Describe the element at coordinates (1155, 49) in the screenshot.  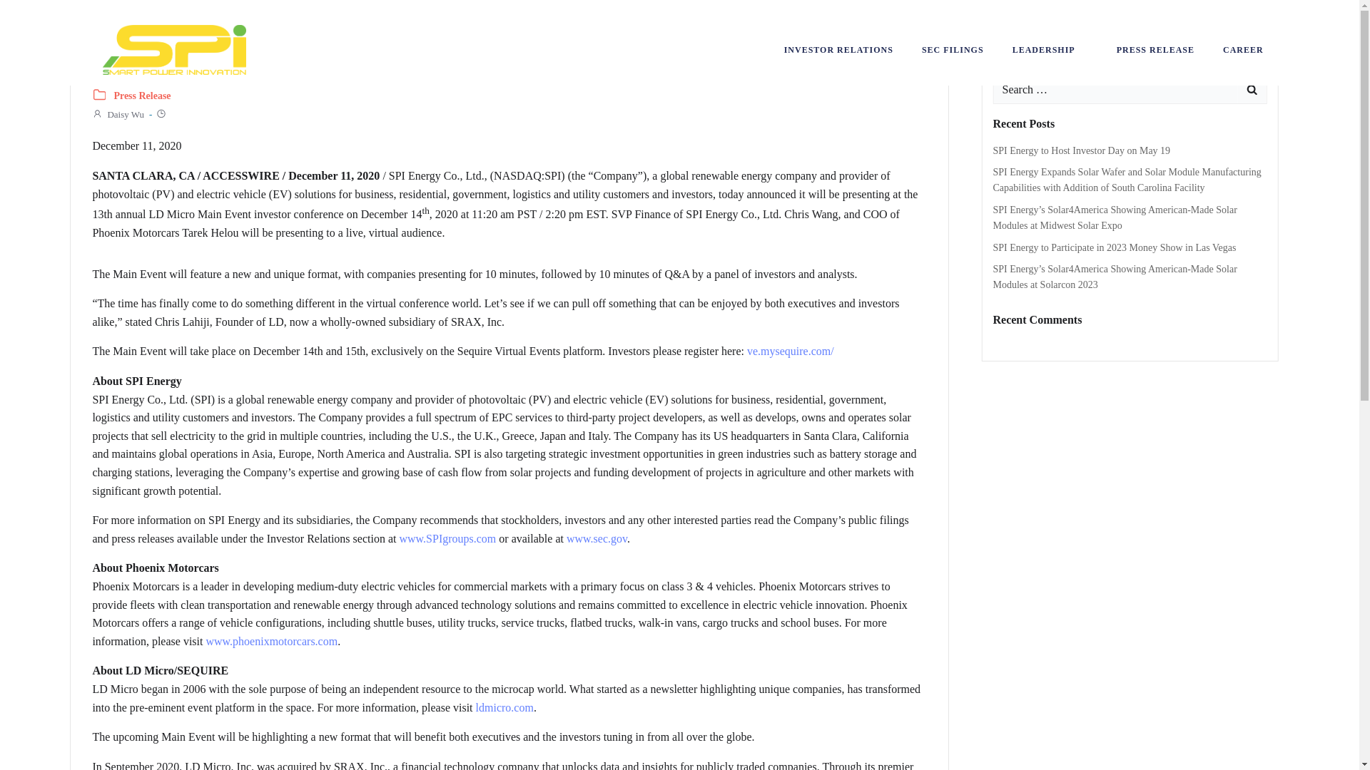
I see `PRESS RELEASE` at that location.